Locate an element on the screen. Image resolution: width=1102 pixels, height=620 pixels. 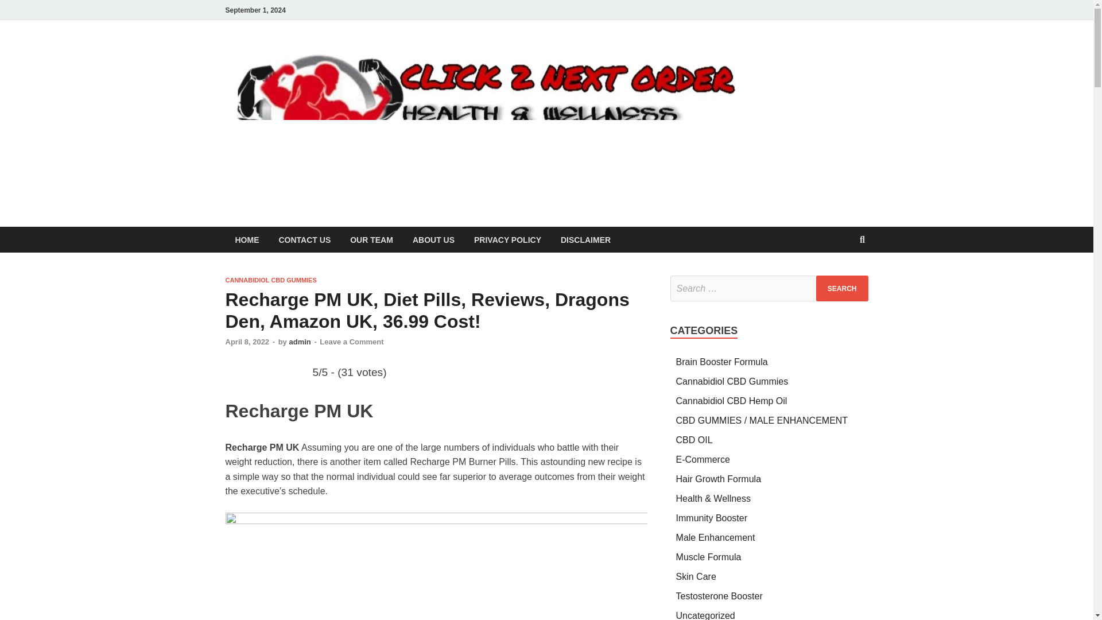
DISCLAIMER is located at coordinates (585, 239).